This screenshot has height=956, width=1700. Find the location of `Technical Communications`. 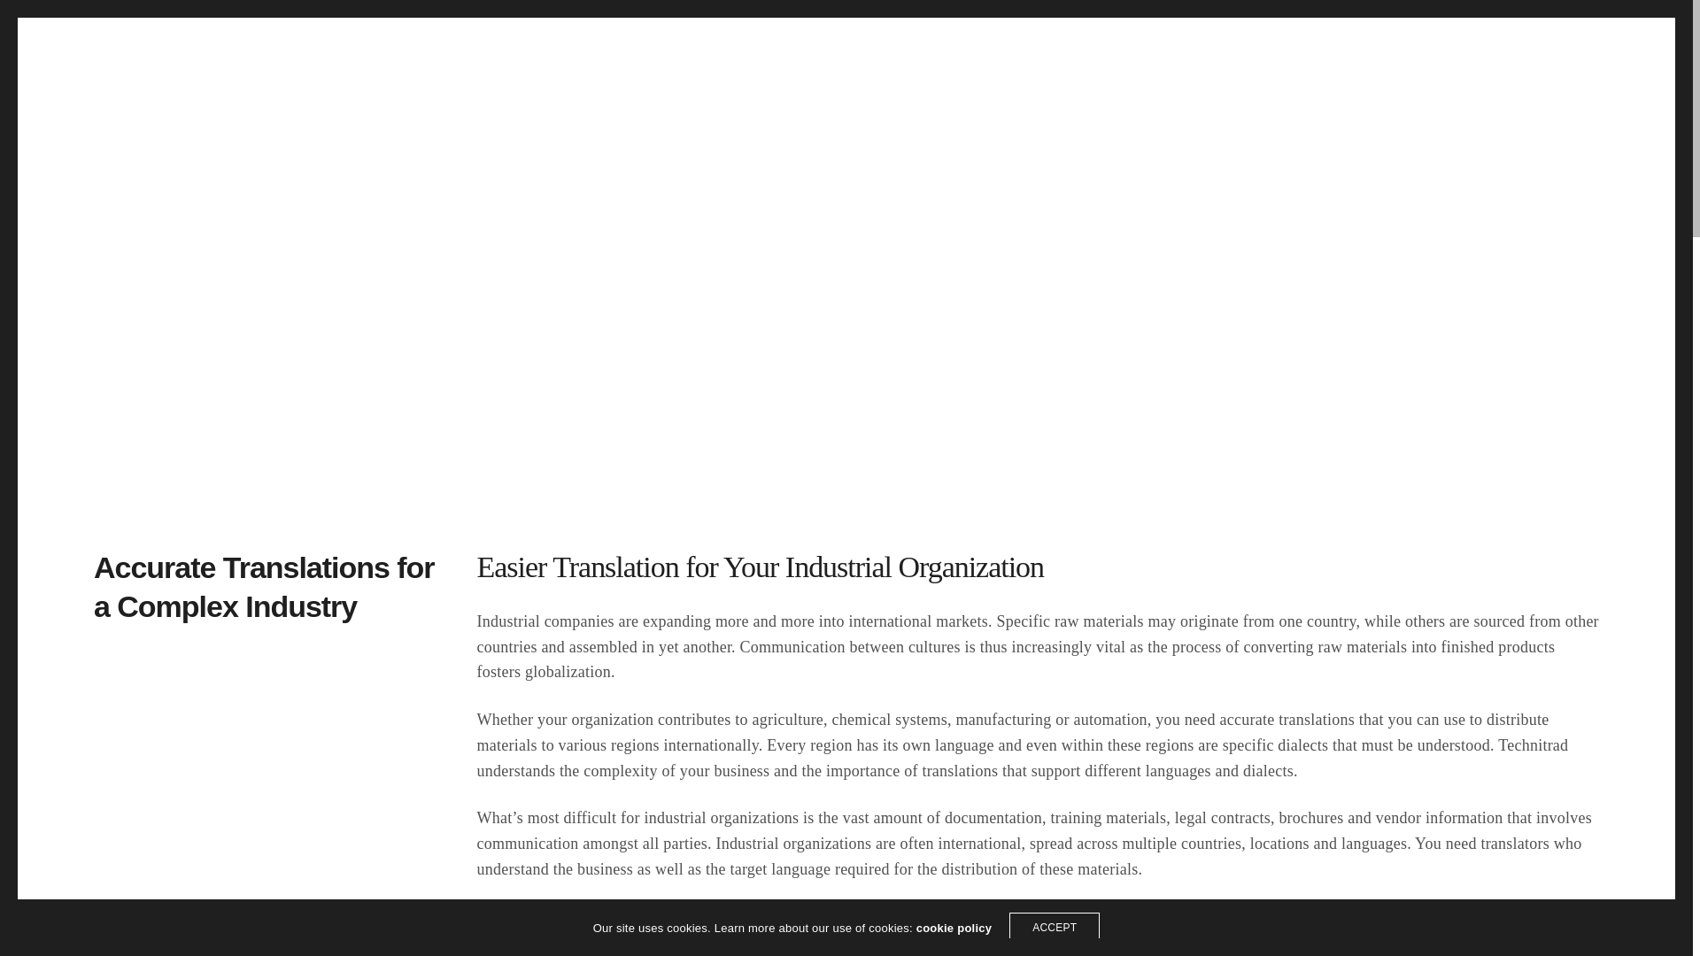

Technical Communications is located at coordinates (435, 692).